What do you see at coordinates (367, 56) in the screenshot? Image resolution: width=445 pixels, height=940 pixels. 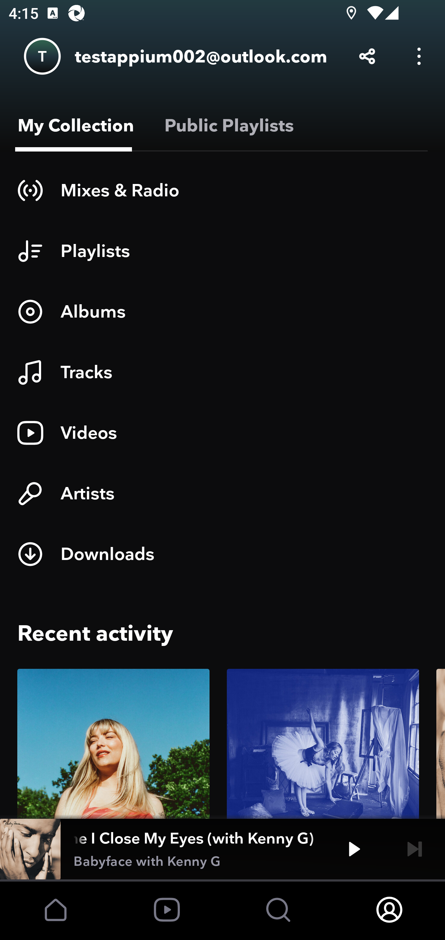 I see `Share` at bounding box center [367, 56].